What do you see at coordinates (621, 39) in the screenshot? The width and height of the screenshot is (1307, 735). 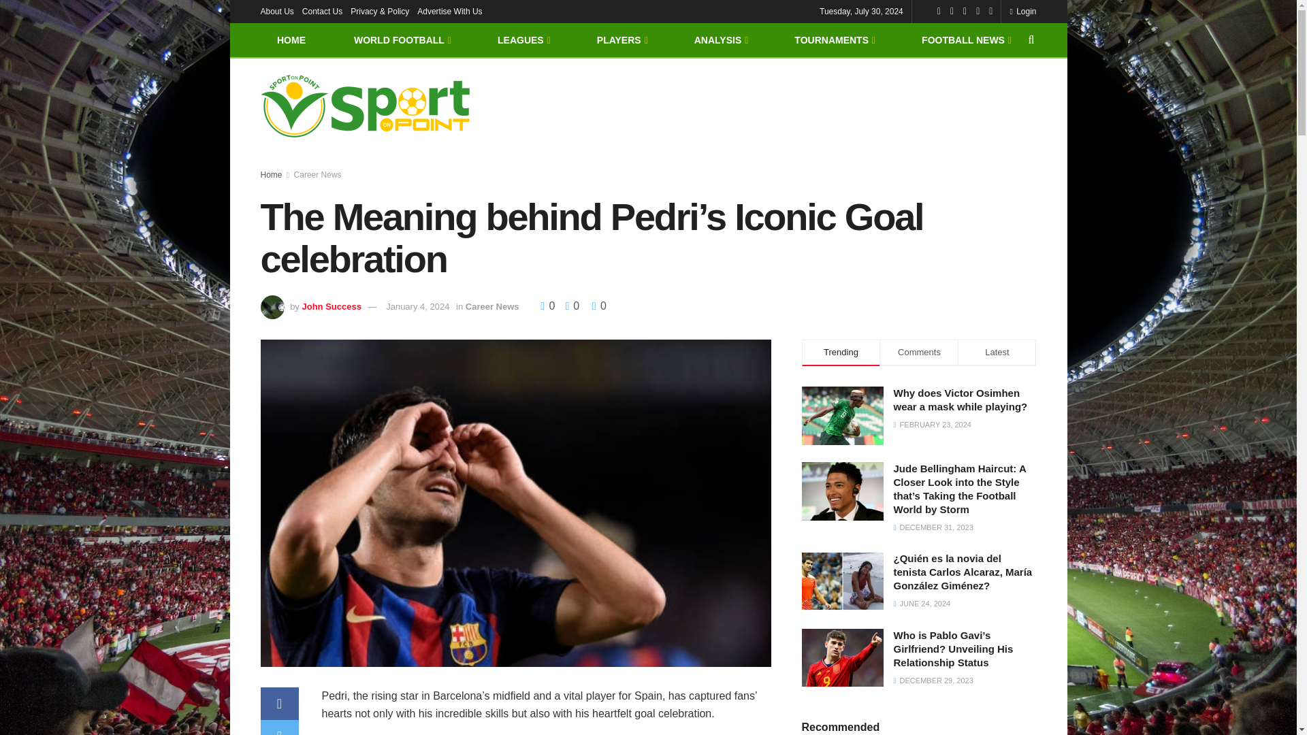 I see `PLAYERS` at bounding box center [621, 39].